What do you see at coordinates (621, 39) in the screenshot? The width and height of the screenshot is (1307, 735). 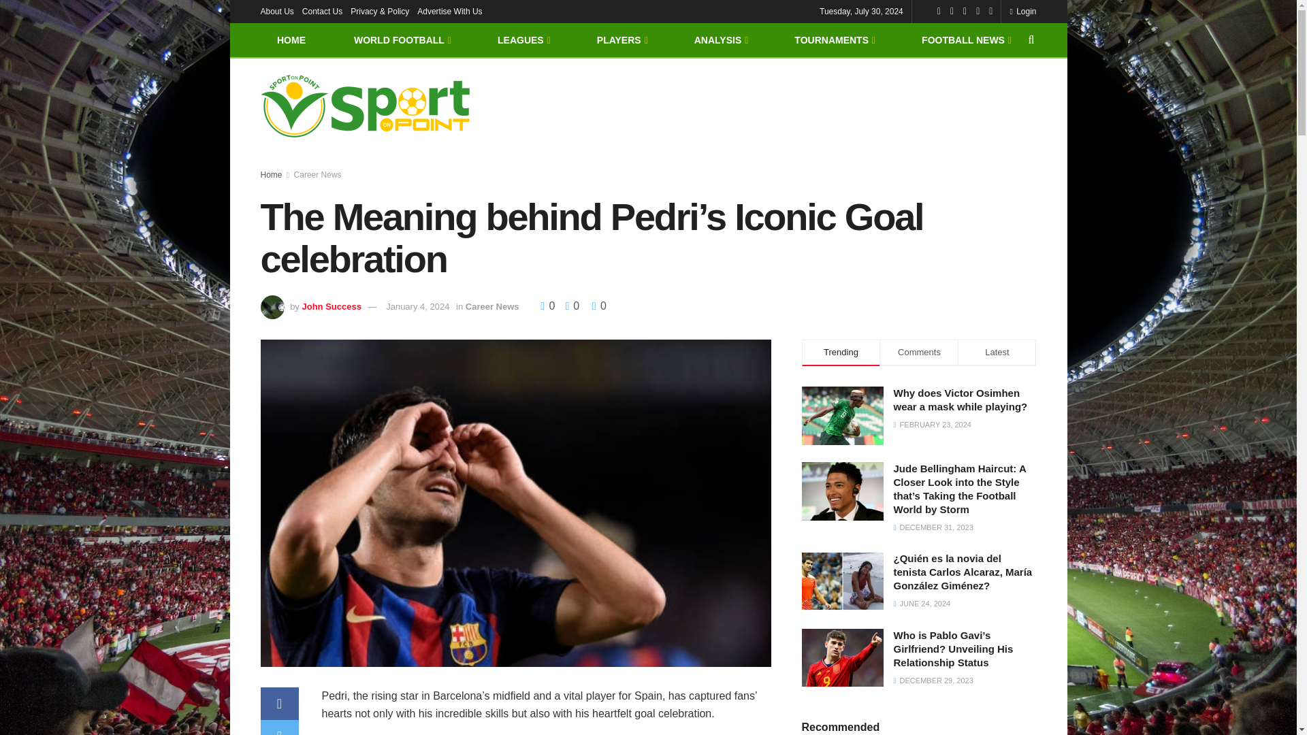 I see `PLAYERS` at bounding box center [621, 39].